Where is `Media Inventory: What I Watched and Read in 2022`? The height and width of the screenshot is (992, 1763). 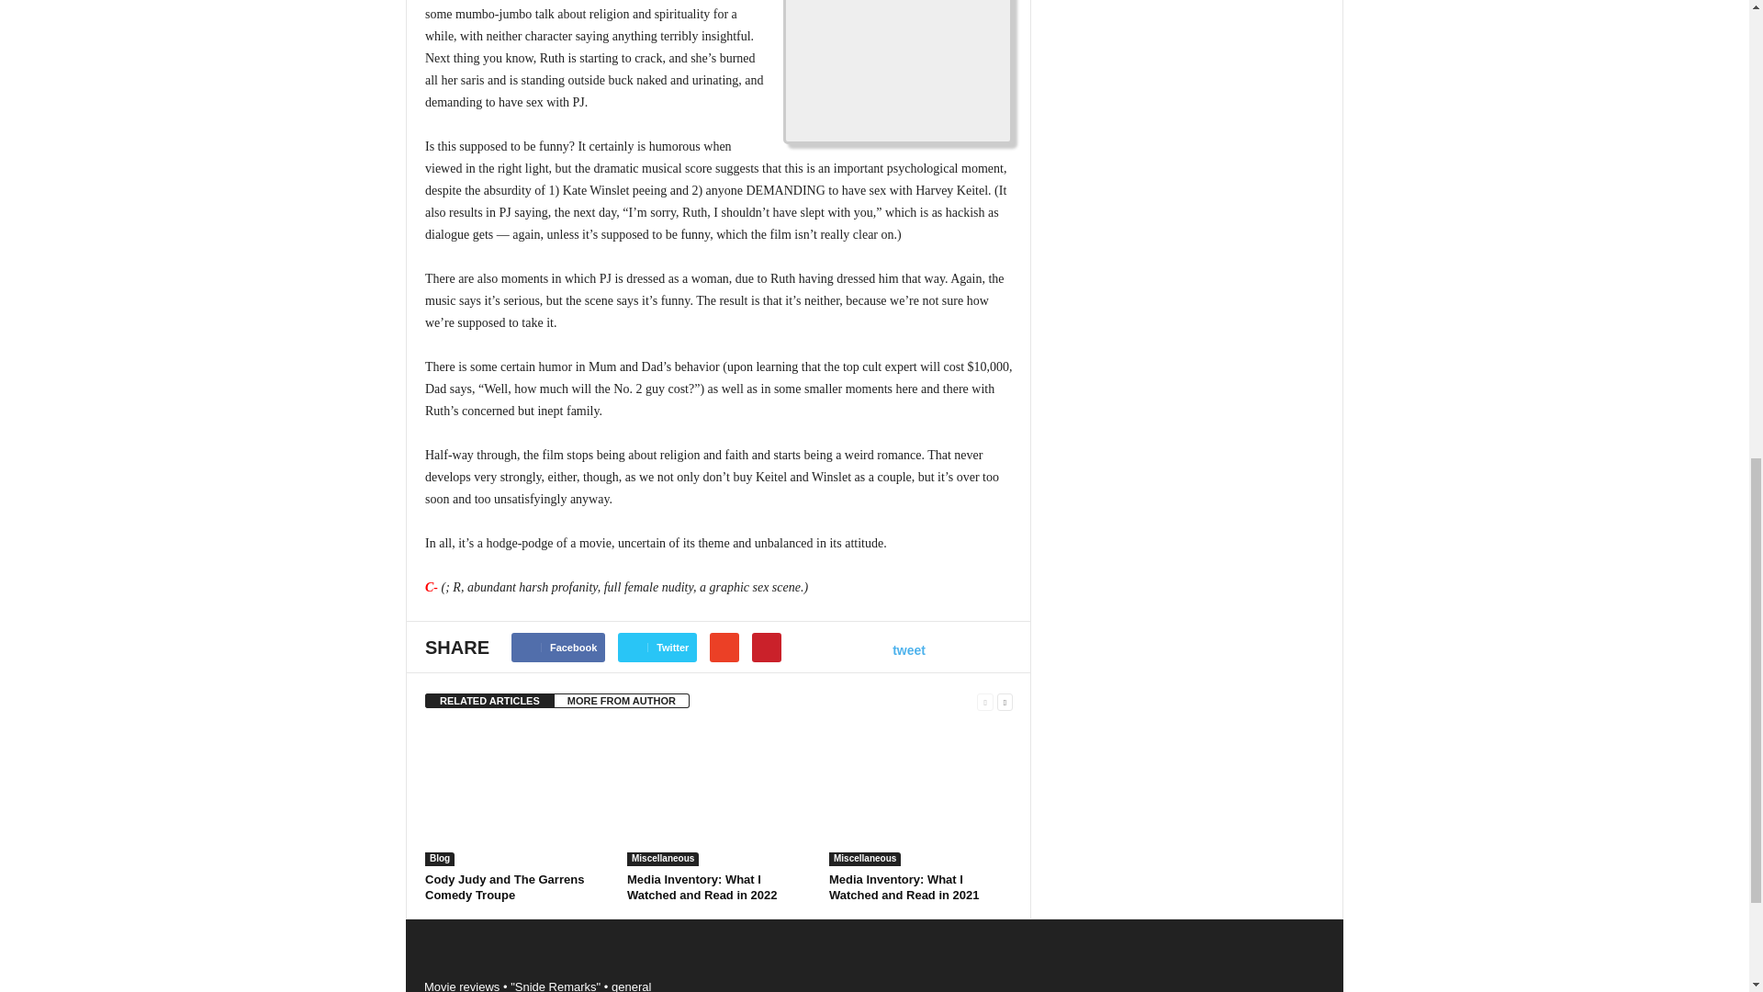 Media Inventory: What I Watched and Read in 2022 is located at coordinates (702, 887).